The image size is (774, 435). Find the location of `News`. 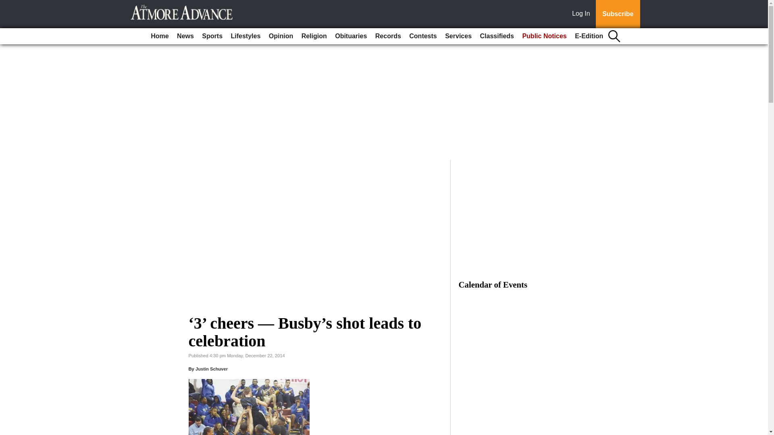

News is located at coordinates (185, 36).